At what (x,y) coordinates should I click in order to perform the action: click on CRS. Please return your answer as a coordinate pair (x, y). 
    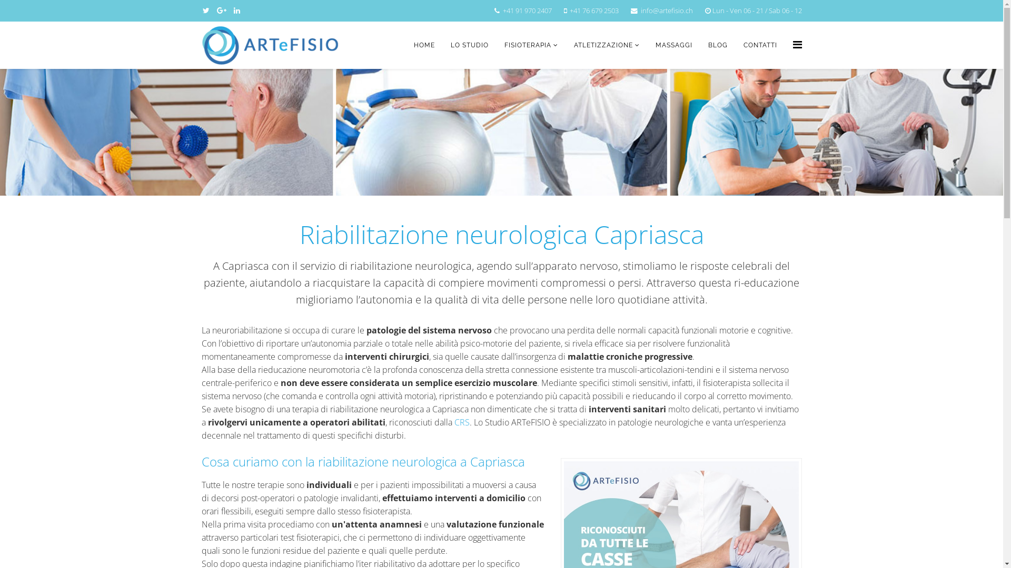
    Looking at the image, I should click on (461, 422).